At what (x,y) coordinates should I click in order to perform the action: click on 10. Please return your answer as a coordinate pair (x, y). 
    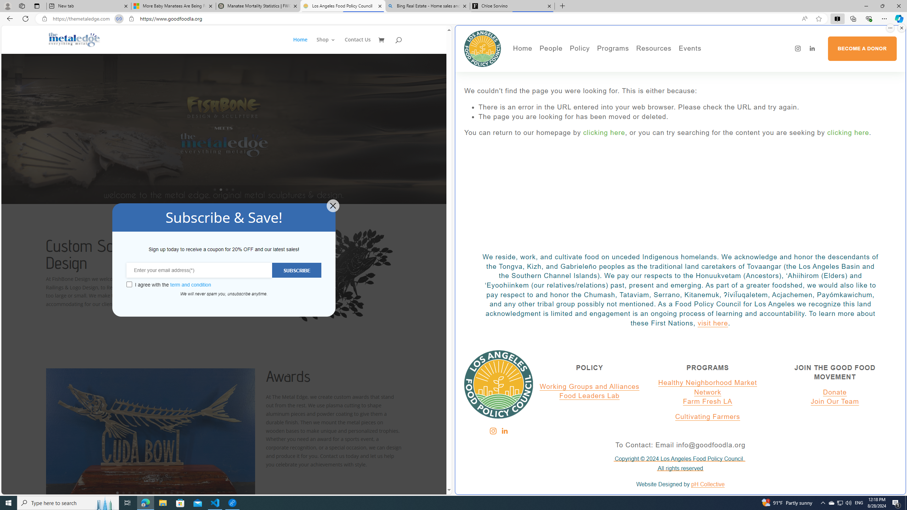
    Looking at the image, I should click on (171, 492).